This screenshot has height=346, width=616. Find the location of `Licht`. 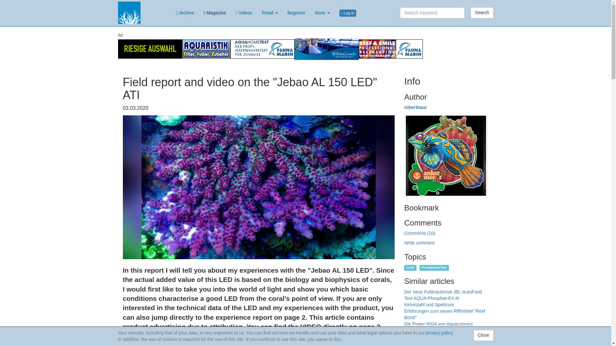

Licht is located at coordinates (410, 267).